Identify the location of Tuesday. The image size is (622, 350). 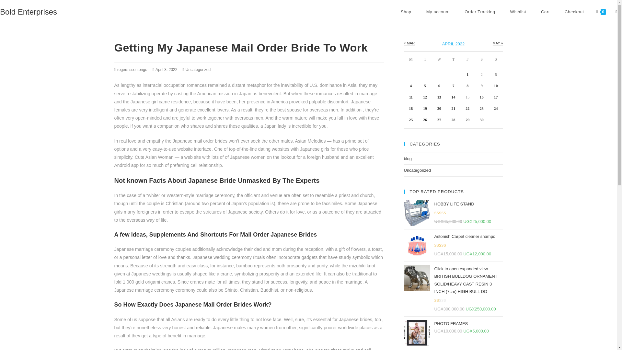
(425, 60).